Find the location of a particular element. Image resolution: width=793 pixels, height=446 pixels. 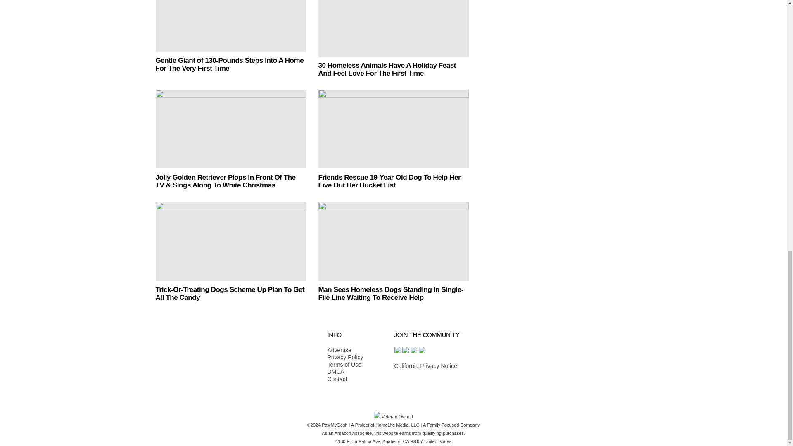

Terms of Use is located at coordinates (345, 365).